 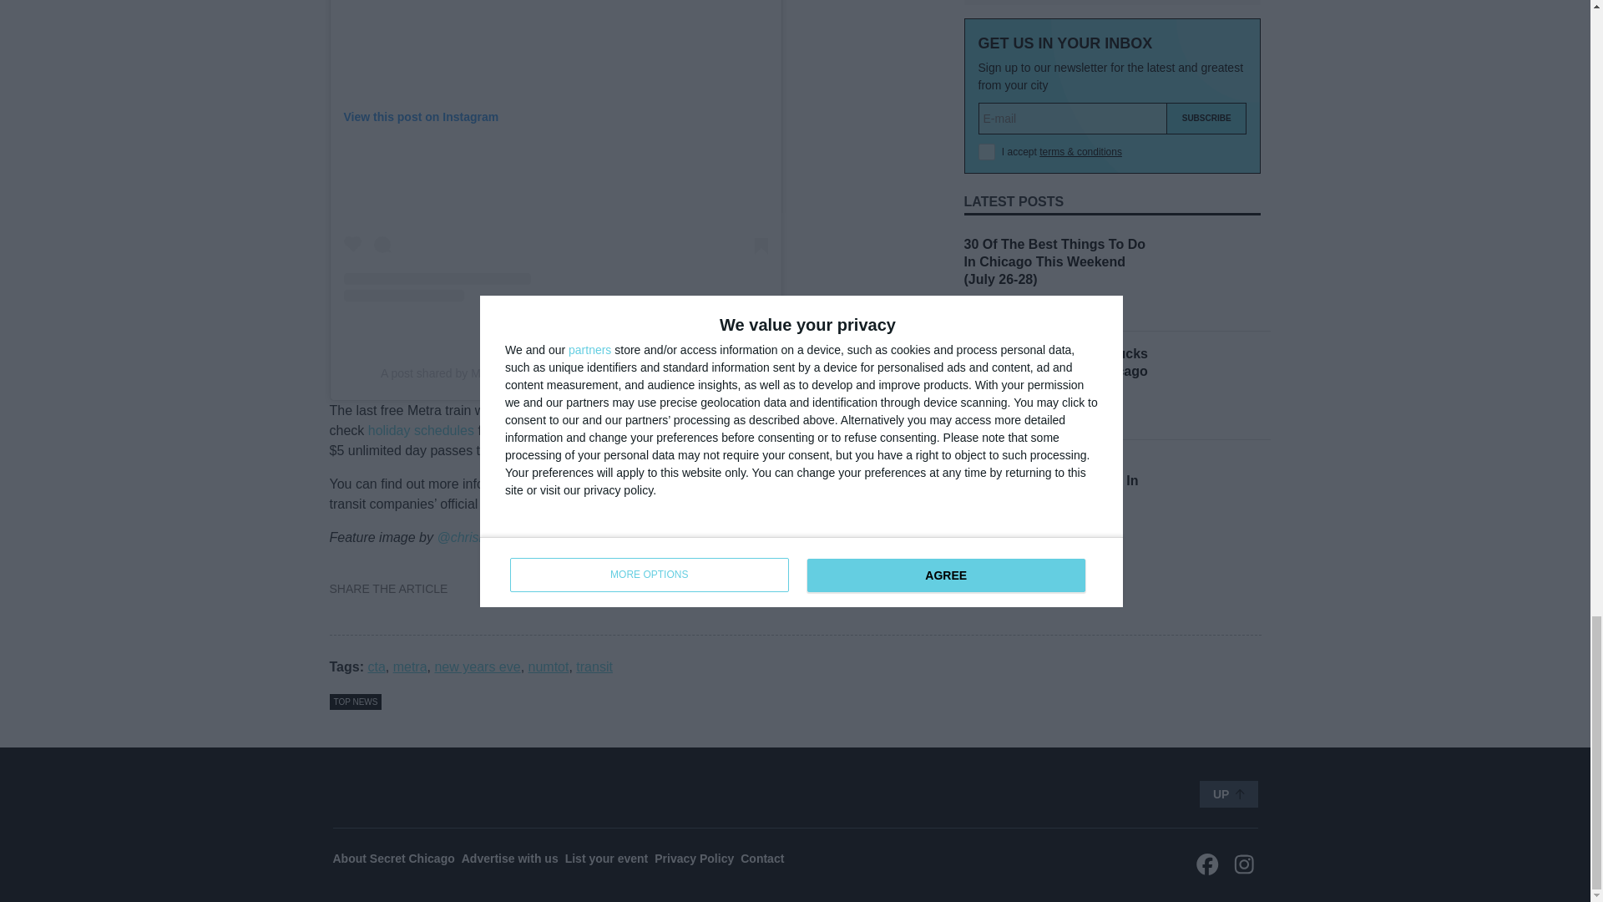 I want to click on Metra, so click(x=641, y=484).